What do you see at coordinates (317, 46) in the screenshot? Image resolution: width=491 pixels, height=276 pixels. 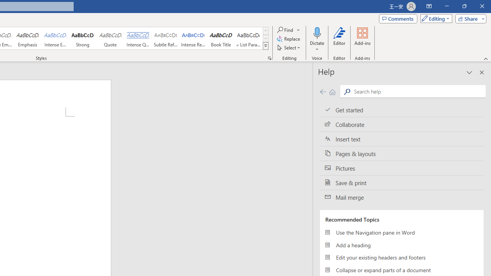 I see `More Options` at bounding box center [317, 46].